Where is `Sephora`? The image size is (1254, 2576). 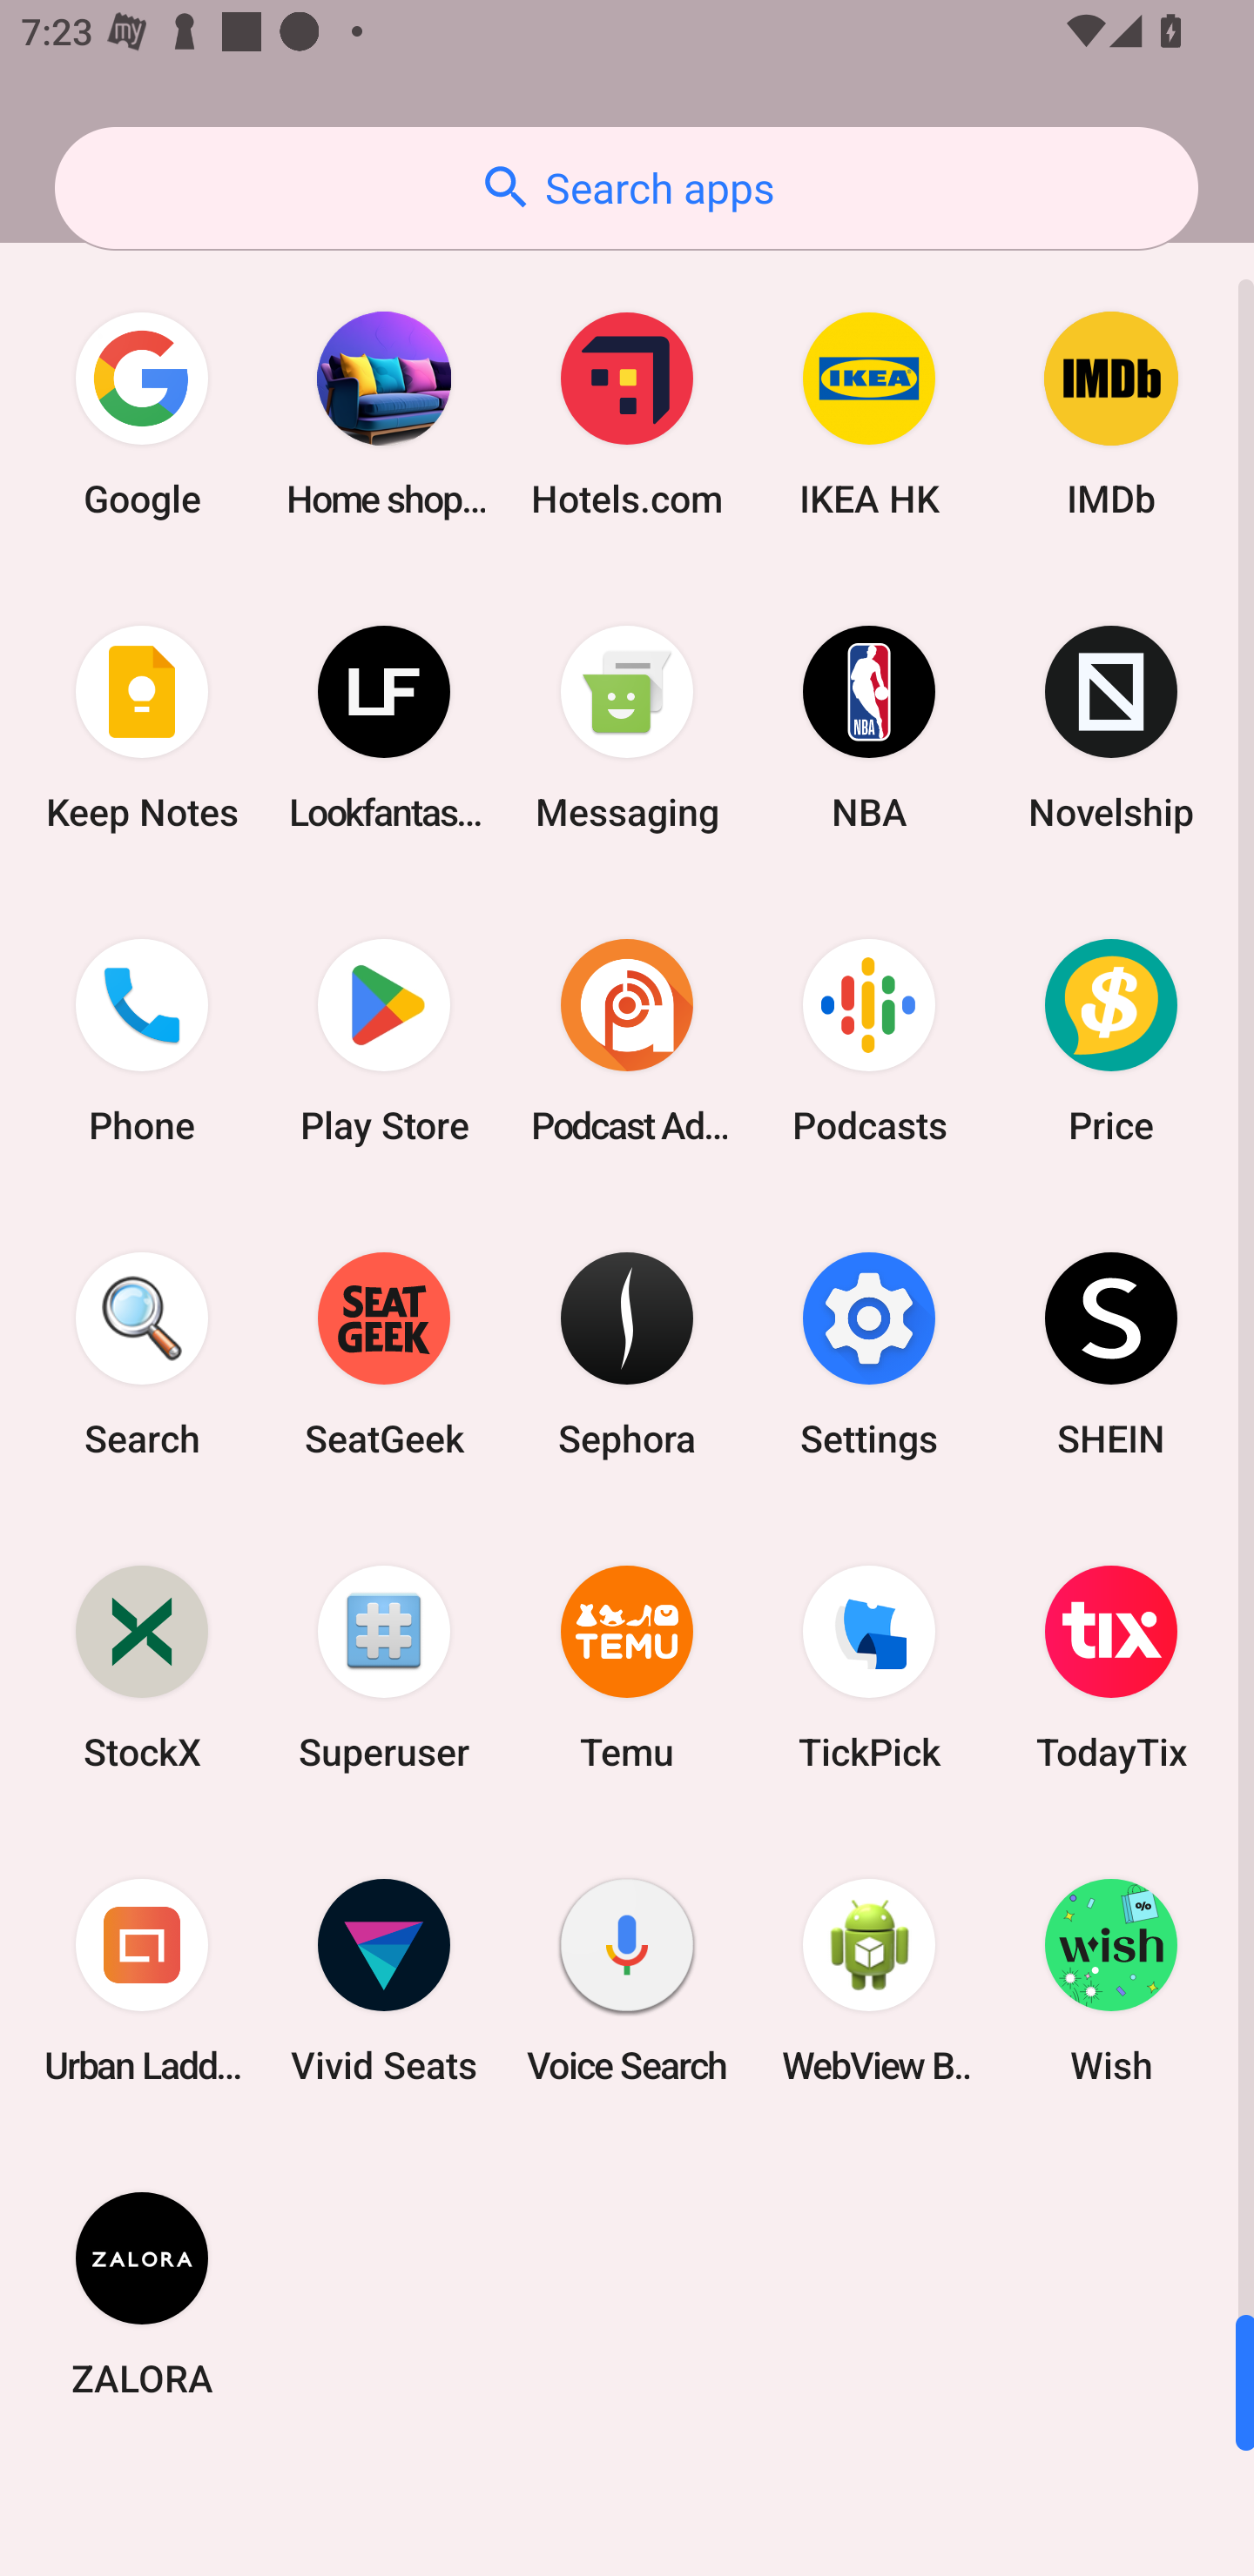 Sephora is located at coordinates (627, 1353).